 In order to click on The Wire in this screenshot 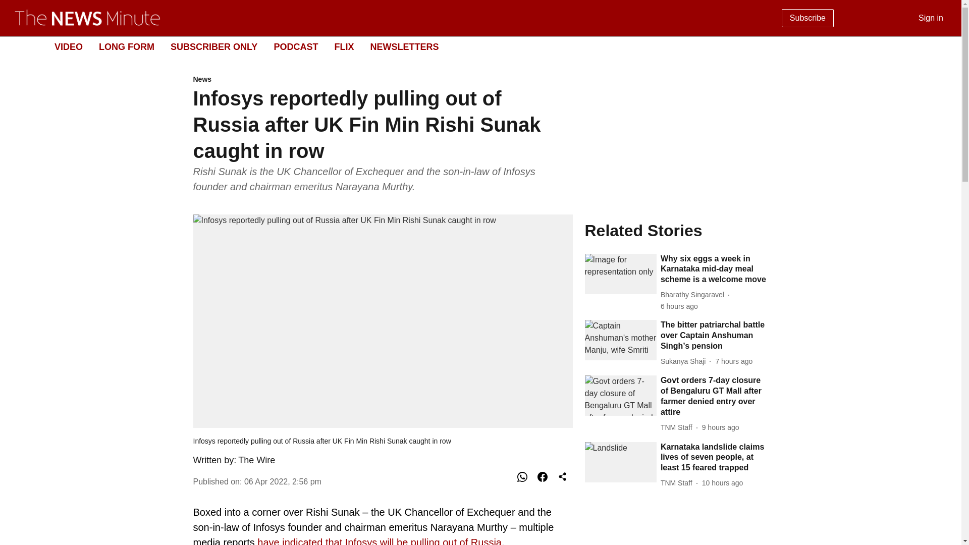, I will do `click(256, 460)`.